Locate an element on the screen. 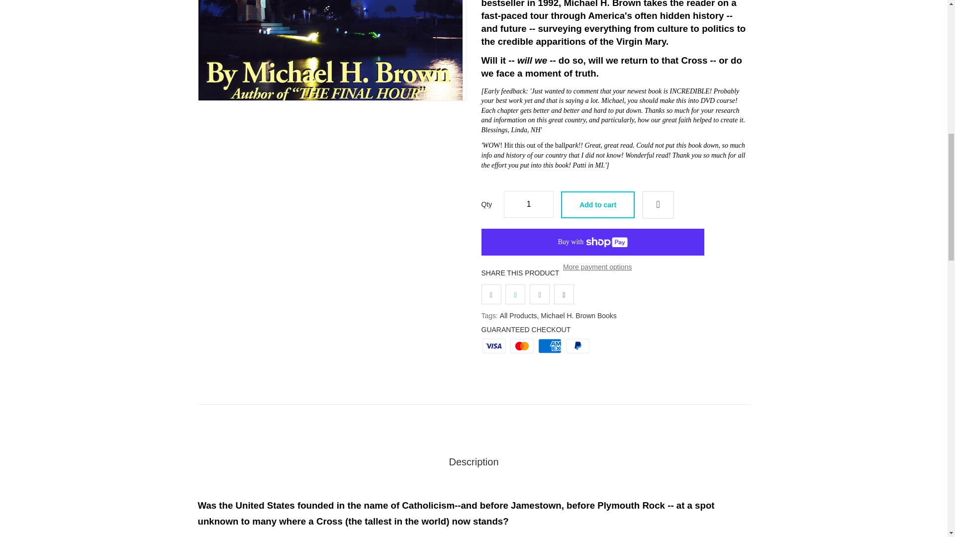  Follow us on Facebook is located at coordinates (491, 294).